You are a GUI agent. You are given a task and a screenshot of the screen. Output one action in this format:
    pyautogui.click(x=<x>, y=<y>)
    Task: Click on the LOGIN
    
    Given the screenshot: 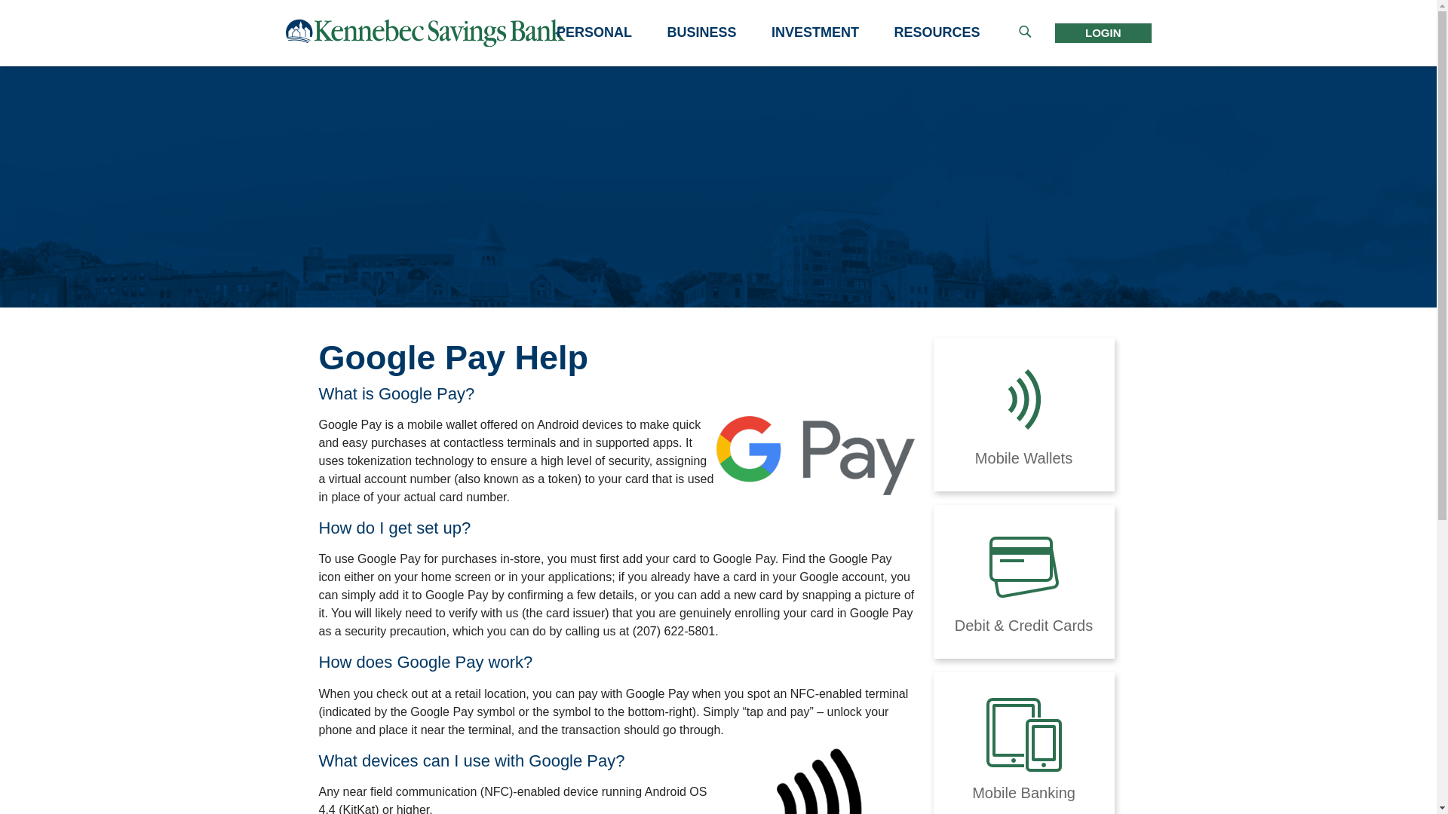 What is the action you would take?
    pyautogui.click(x=1103, y=33)
    